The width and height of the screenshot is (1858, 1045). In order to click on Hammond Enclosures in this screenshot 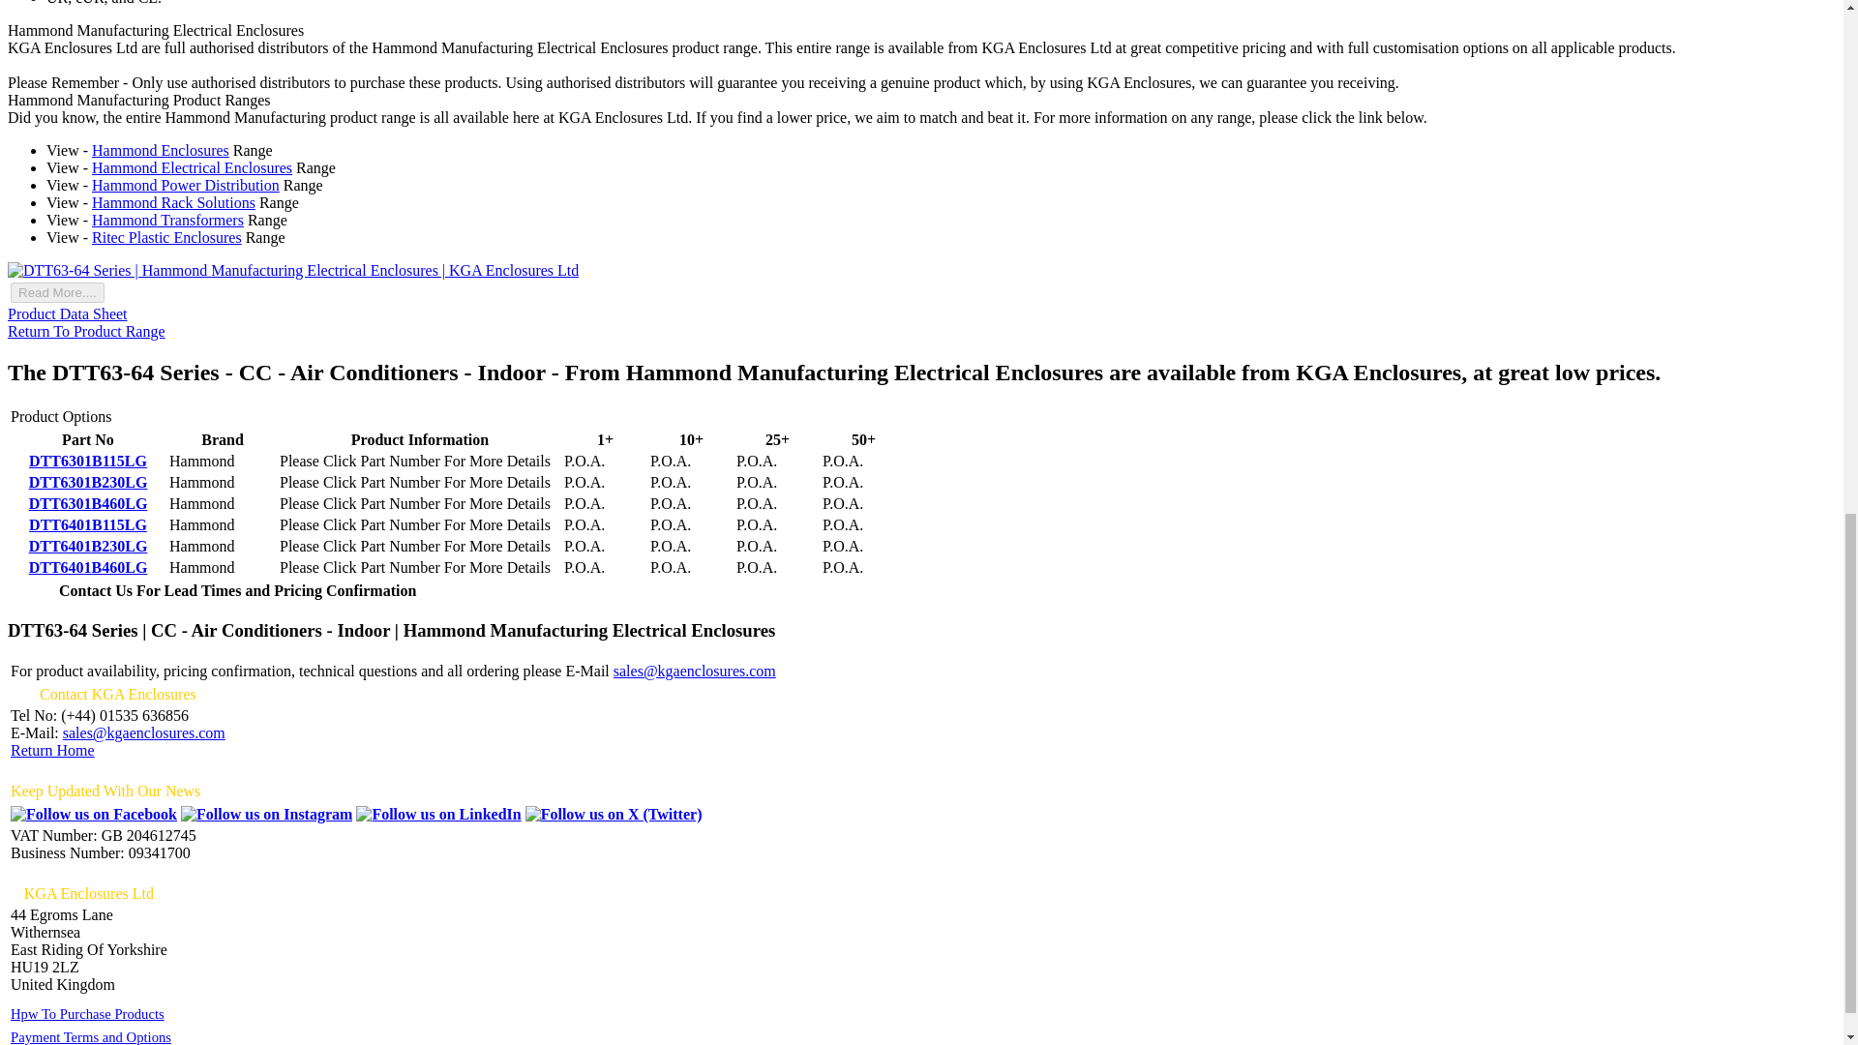, I will do `click(160, 150)`.